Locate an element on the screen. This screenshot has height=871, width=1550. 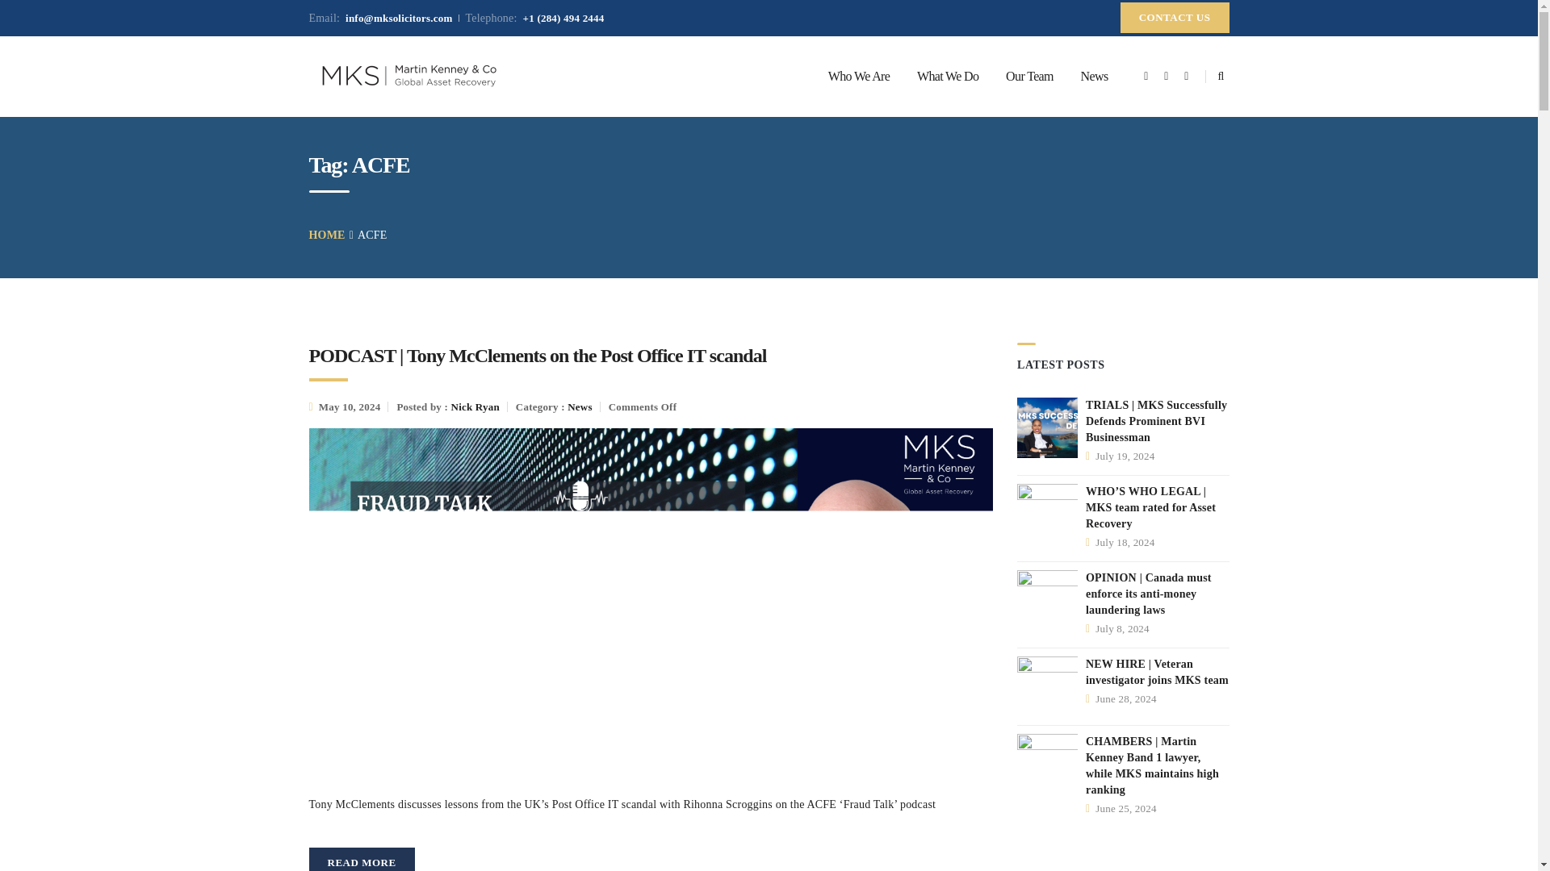
LinkedIn is located at coordinates (1187, 77).